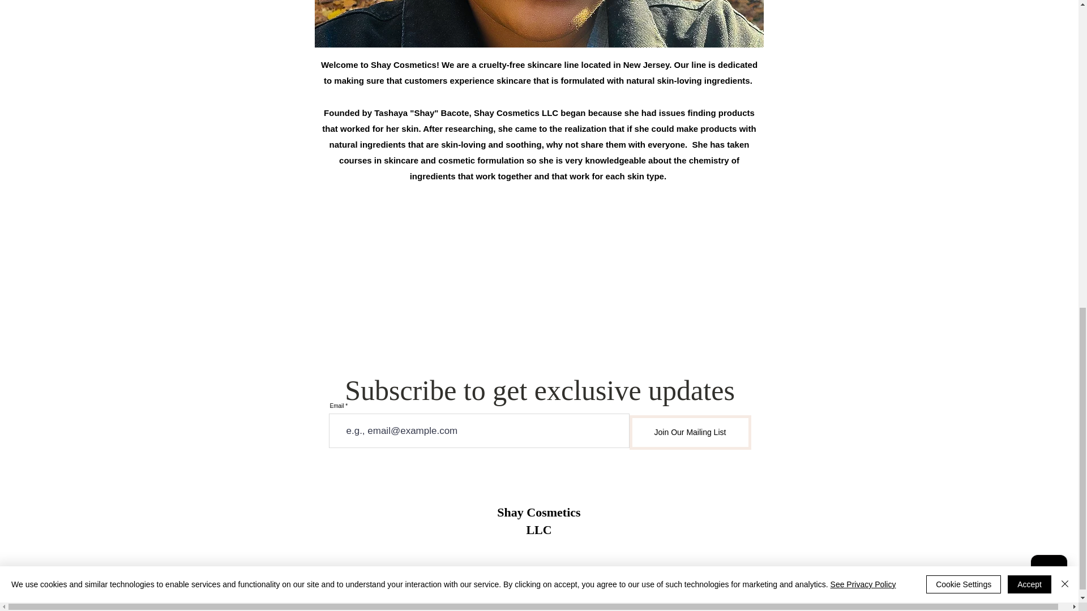  What do you see at coordinates (538, 521) in the screenshot?
I see `Shay Cosmetics LLC` at bounding box center [538, 521].